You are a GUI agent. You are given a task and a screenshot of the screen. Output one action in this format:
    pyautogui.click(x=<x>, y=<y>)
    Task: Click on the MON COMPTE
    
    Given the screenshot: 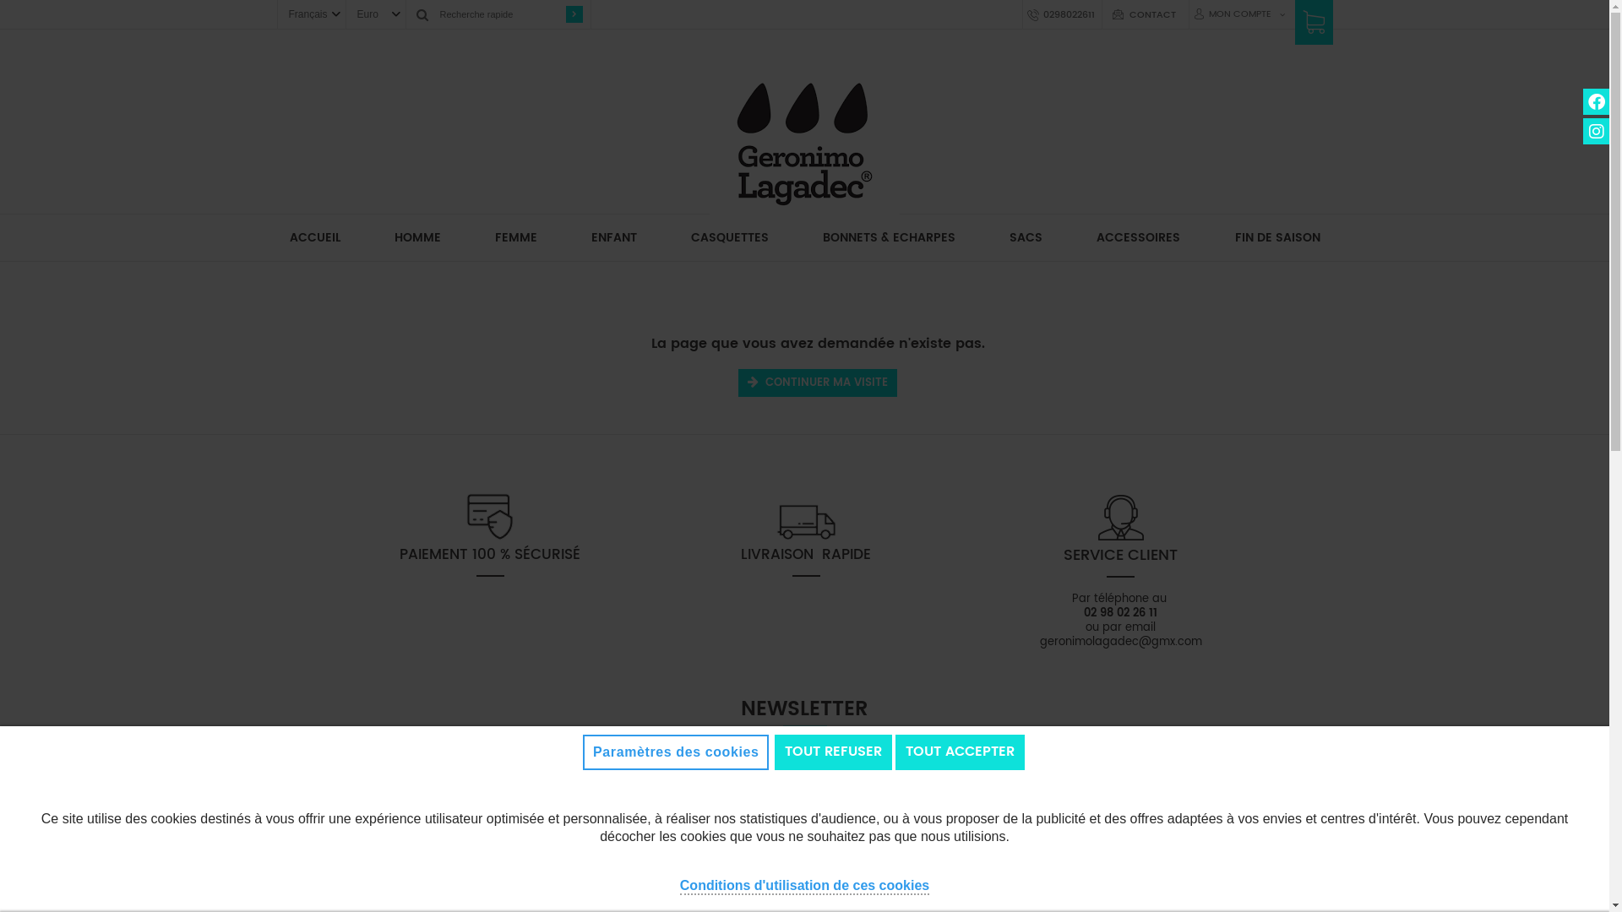 What is the action you would take?
    pyautogui.click(x=1237, y=14)
    